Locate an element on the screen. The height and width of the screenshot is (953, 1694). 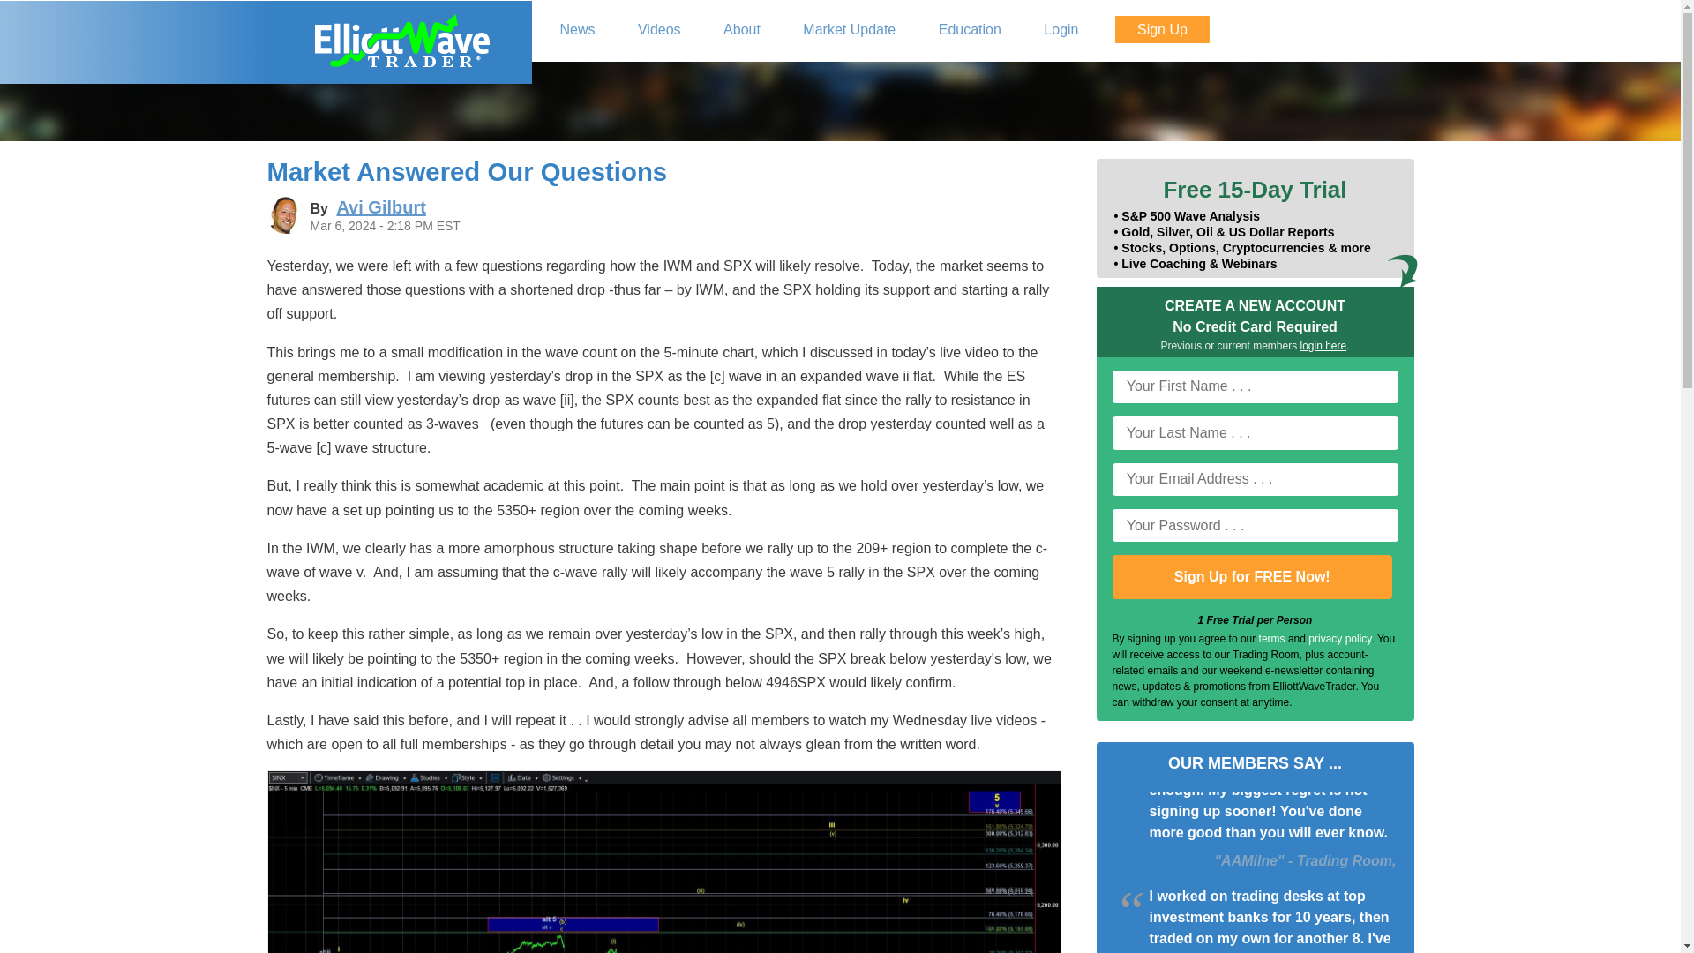
Your First Name is located at coordinates (1255, 386).